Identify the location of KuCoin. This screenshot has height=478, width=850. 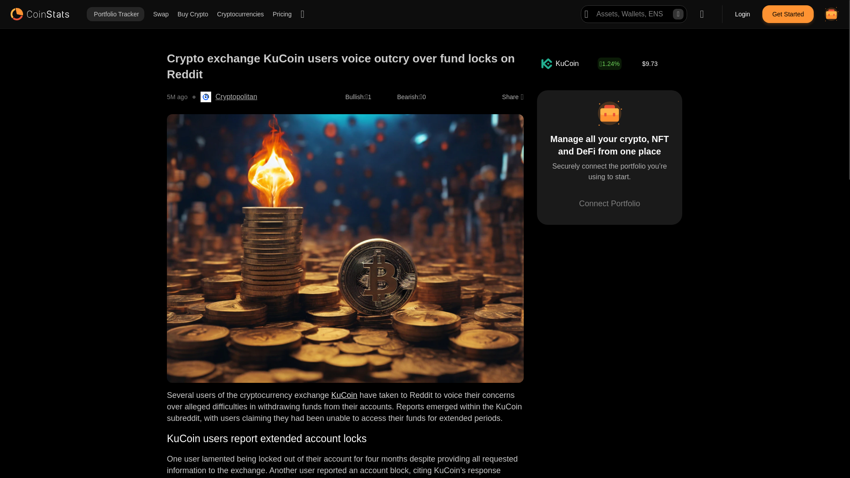
(344, 395).